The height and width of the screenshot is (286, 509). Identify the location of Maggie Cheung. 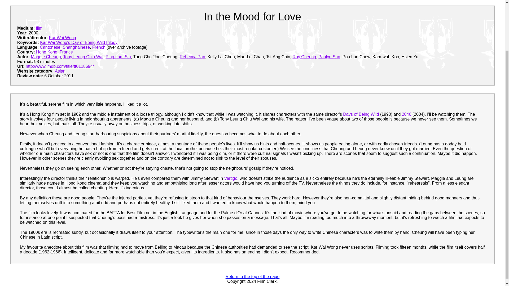
(46, 57).